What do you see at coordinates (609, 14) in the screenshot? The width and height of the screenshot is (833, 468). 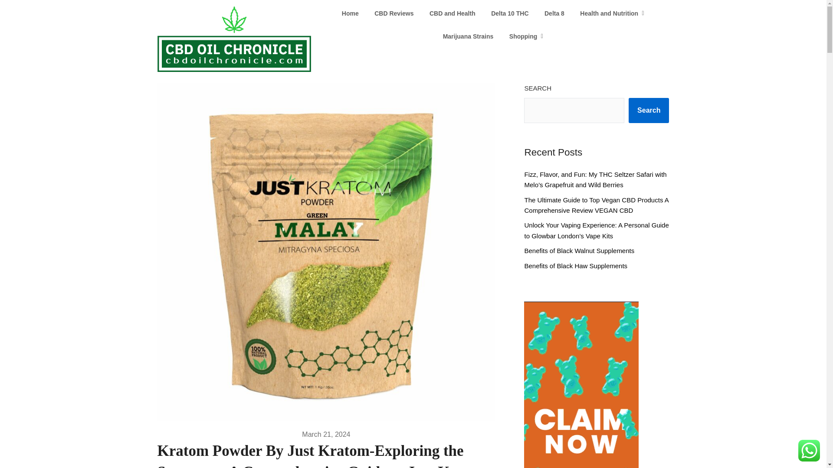 I see `Health and Nutrition` at bounding box center [609, 14].